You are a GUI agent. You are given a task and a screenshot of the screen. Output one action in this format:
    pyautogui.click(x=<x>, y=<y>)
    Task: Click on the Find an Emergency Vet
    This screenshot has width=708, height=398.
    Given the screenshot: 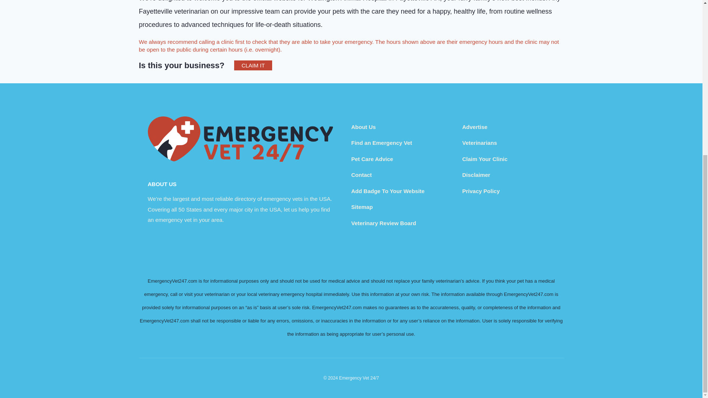 What is the action you would take?
    pyautogui.click(x=381, y=143)
    